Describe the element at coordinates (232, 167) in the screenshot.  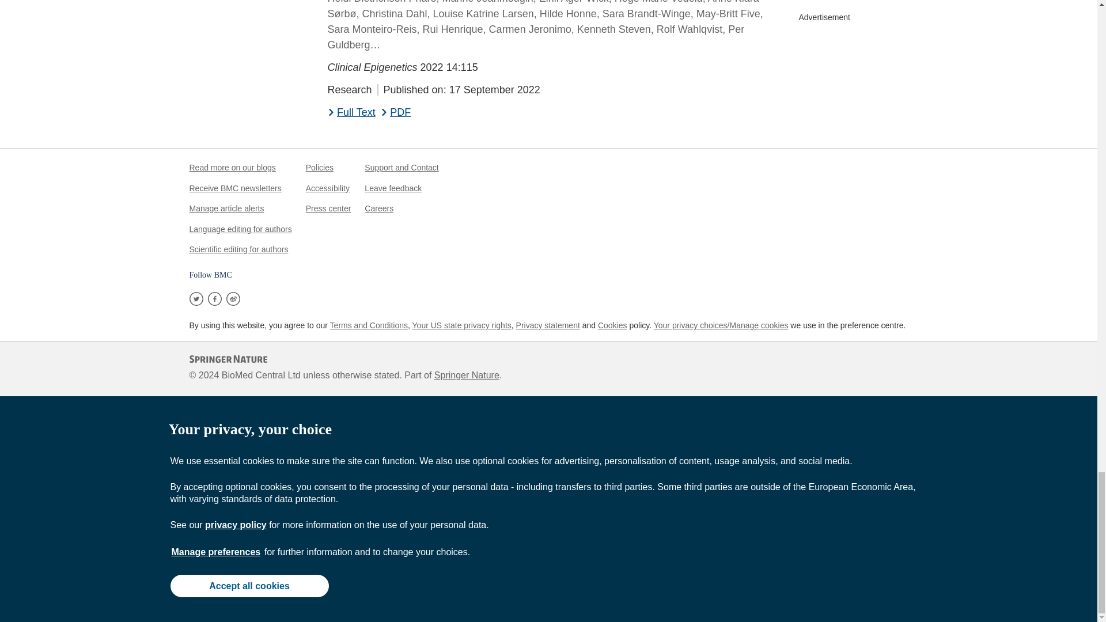
I see `Read more on our blogs` at that location.